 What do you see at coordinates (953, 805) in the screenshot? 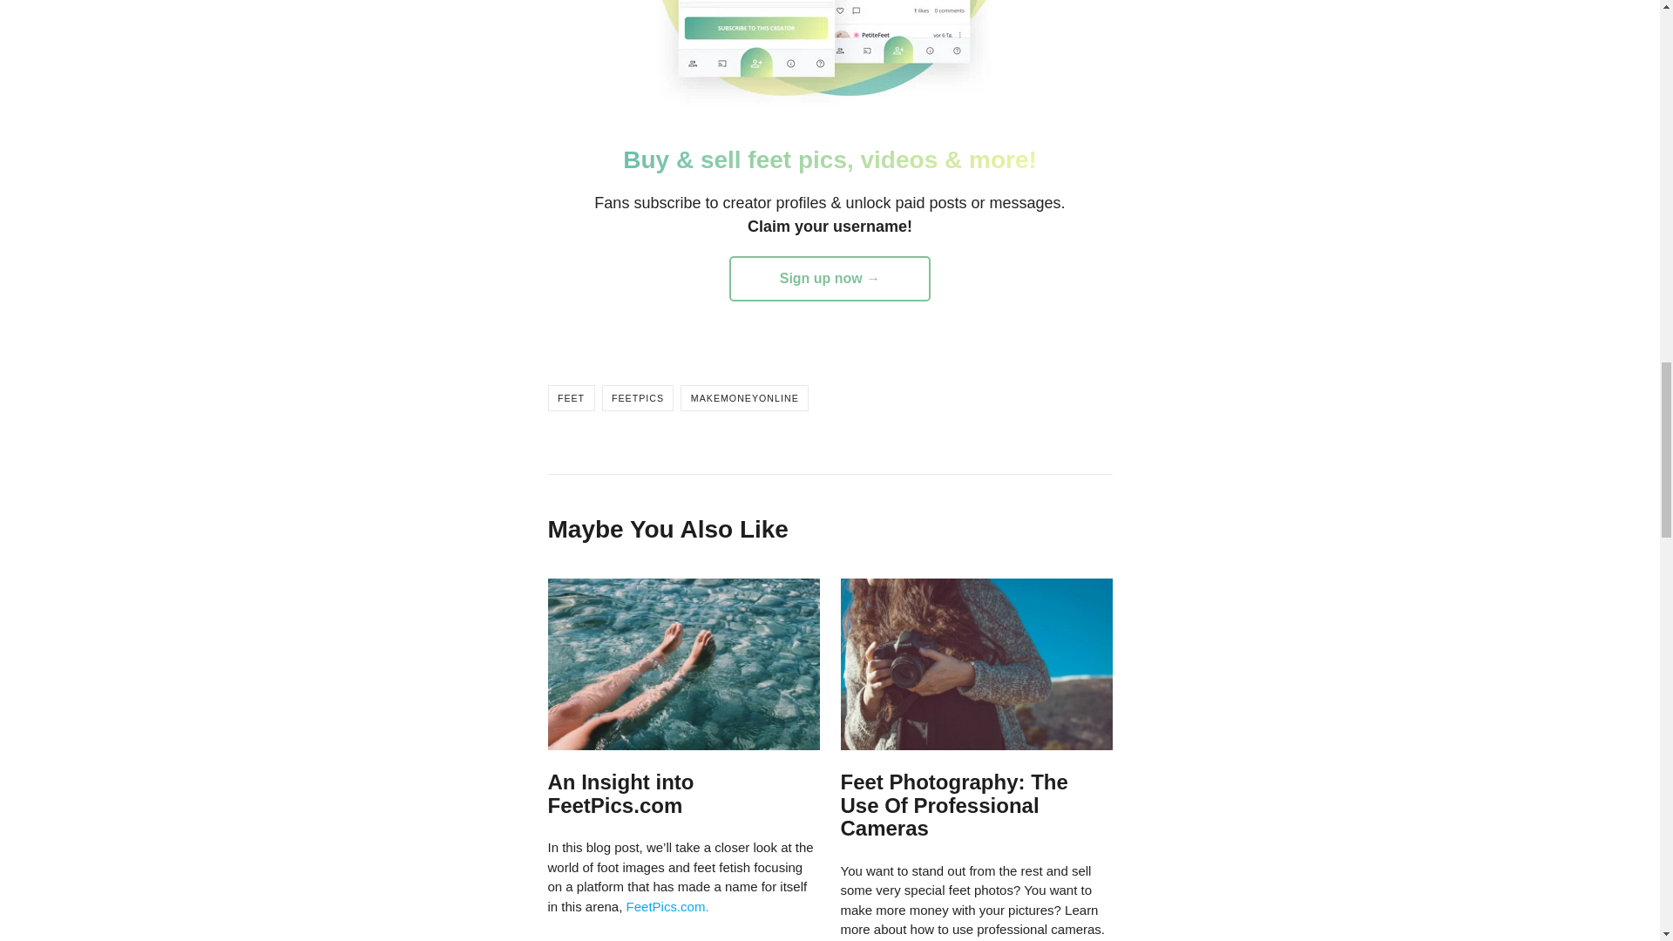
I see `Feet Photography: The Use Of Professional Cameras` at bounding box center [953, 805].